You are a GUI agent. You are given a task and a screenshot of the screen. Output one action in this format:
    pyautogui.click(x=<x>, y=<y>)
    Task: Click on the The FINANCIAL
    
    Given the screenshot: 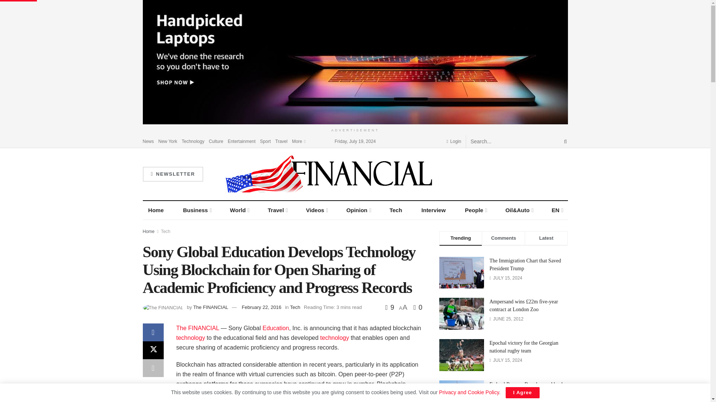 What is the action you would take?
    pyautogui.click(x=198, y=328)
    